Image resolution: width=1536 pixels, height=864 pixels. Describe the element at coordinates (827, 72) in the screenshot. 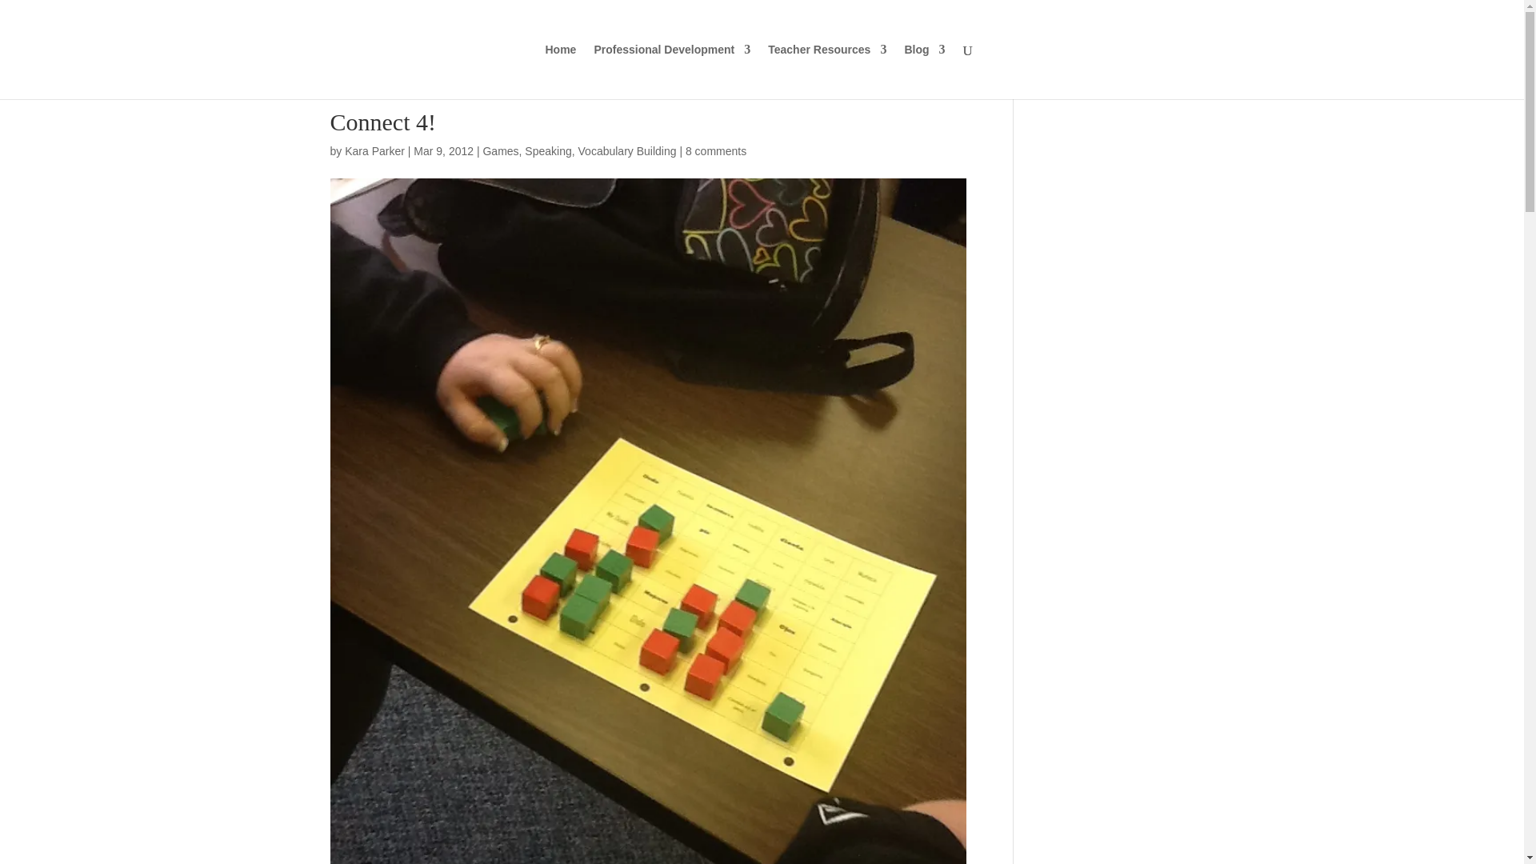

I see `Teacher Resources` at that location.